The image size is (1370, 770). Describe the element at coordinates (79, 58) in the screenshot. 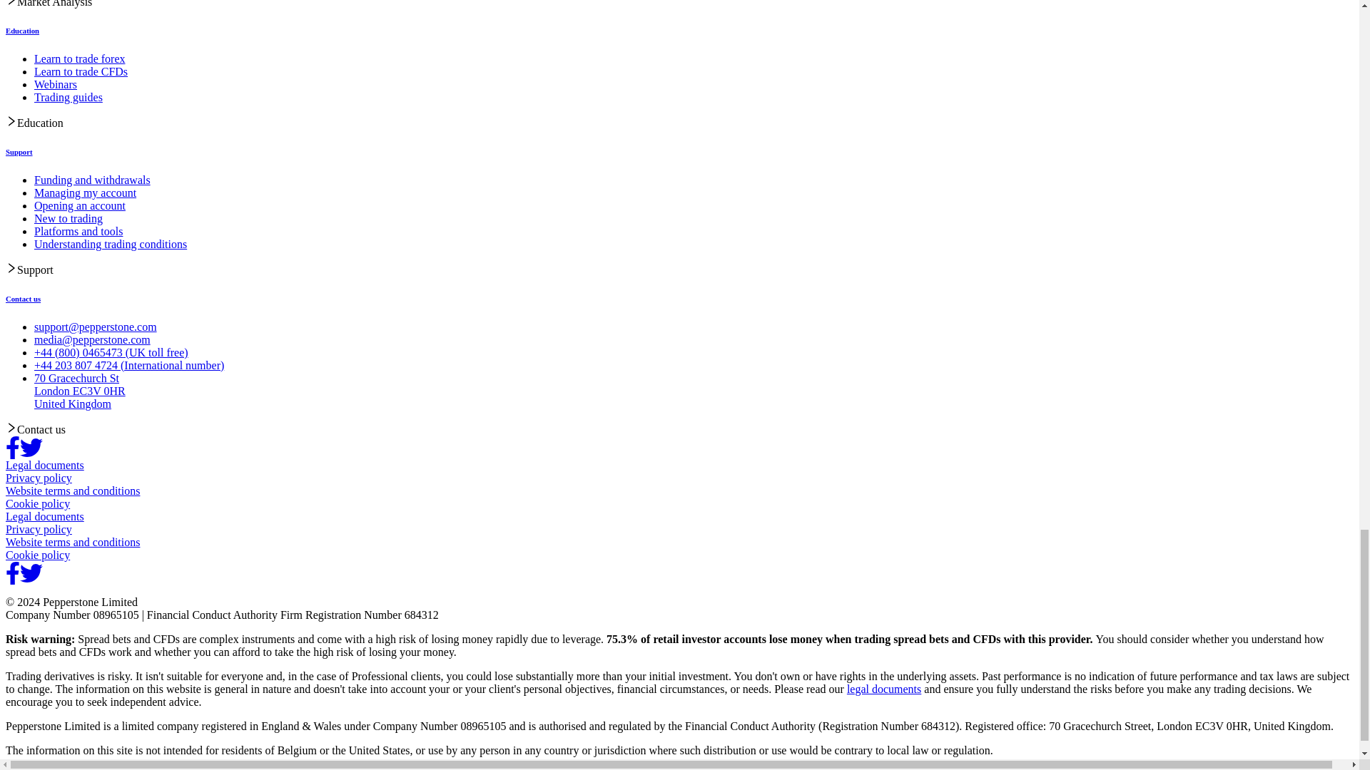

I see `Learn to trade forex` at that location.